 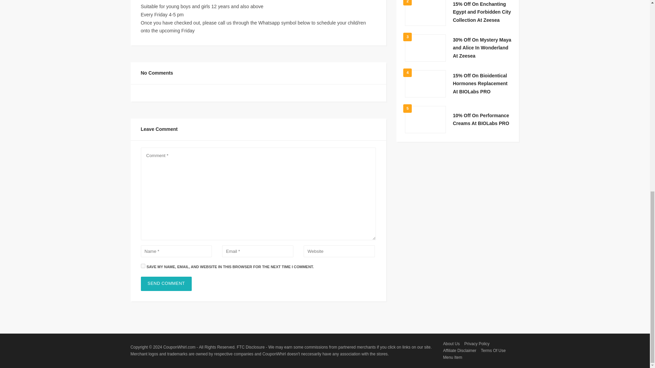 What do you see at coordinates (460, 350) in the screenshot?
I see `Affiliate Disclaimer` at bounding box center [460, 350].